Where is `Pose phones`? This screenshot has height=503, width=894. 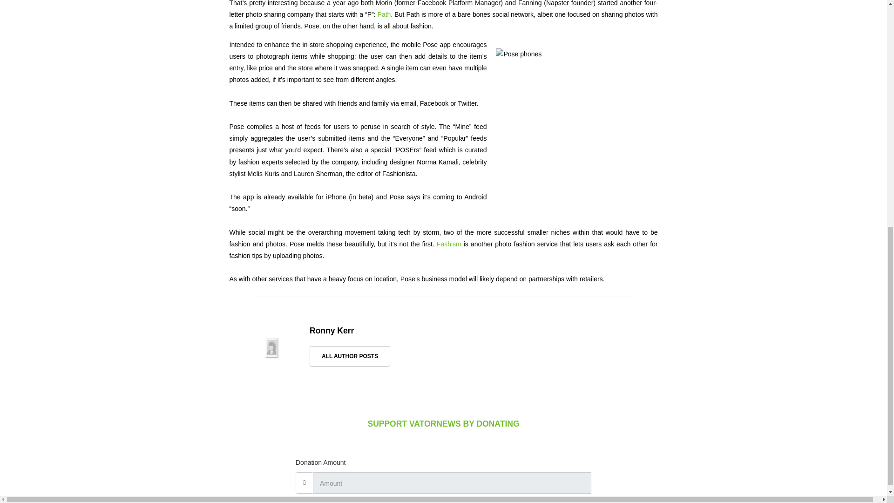 Pose phones is located at coordinates (572, 128).